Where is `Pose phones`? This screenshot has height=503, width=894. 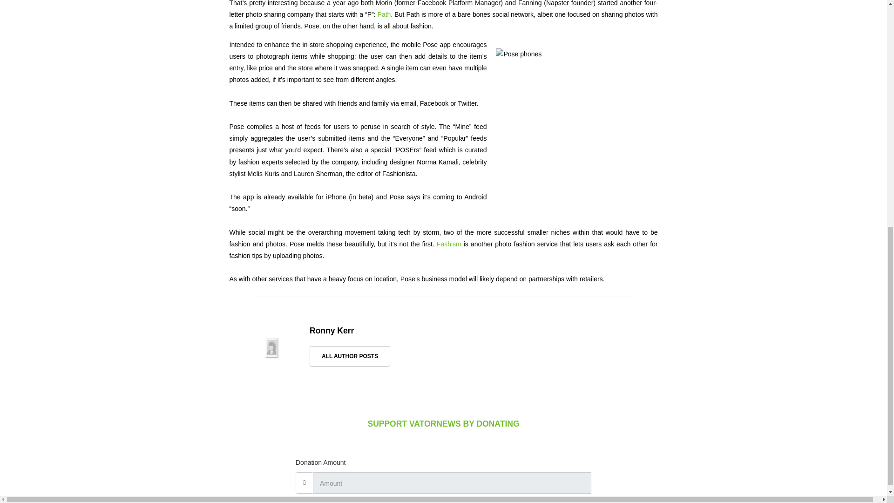 Pose phones is located at coordinates (572, 128).